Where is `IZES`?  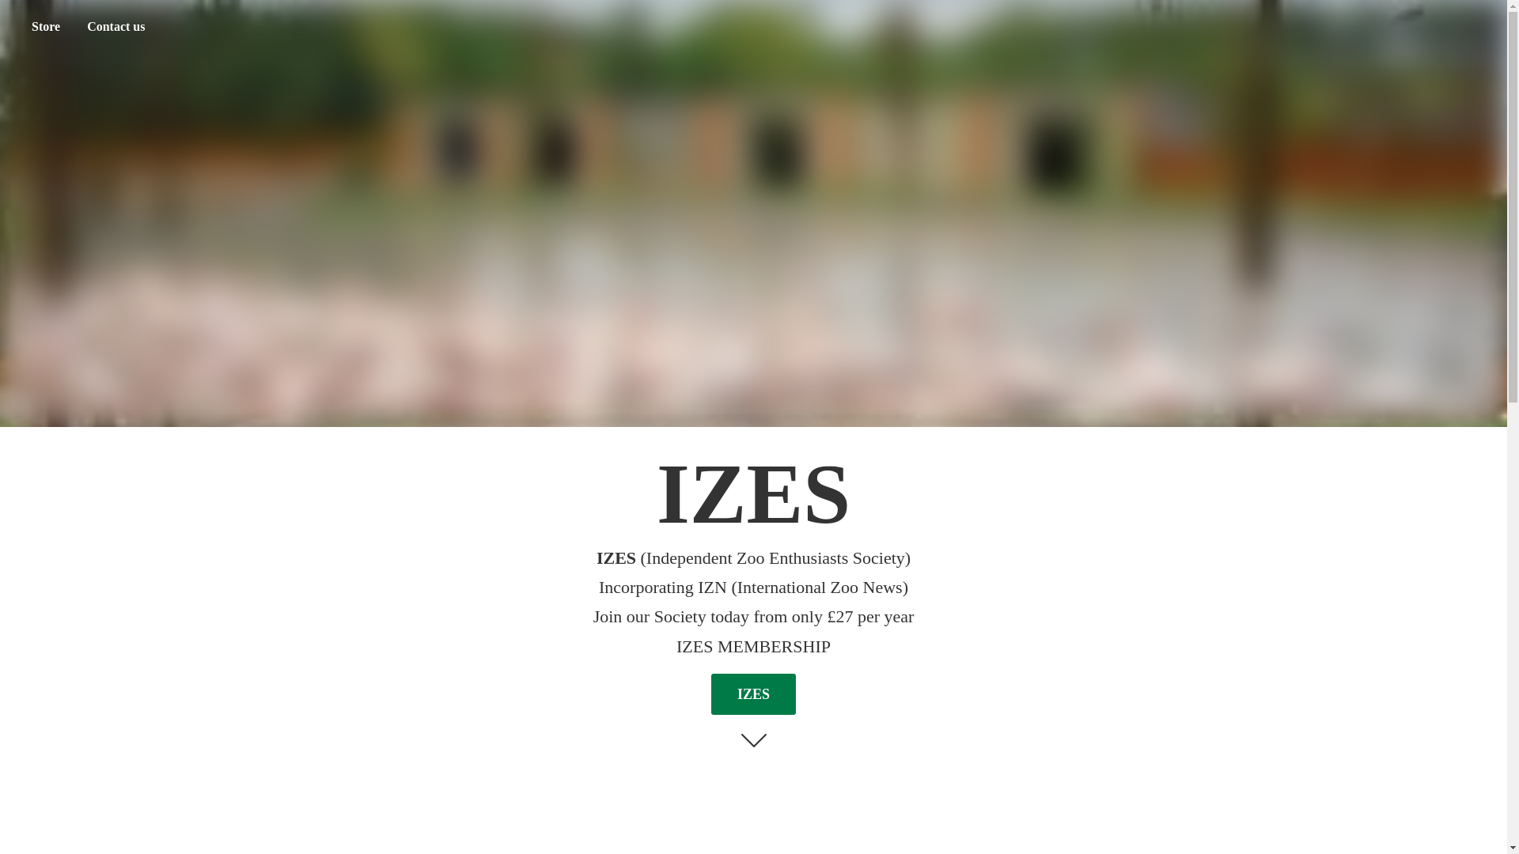 IZES is located at coordinates (753, 693).